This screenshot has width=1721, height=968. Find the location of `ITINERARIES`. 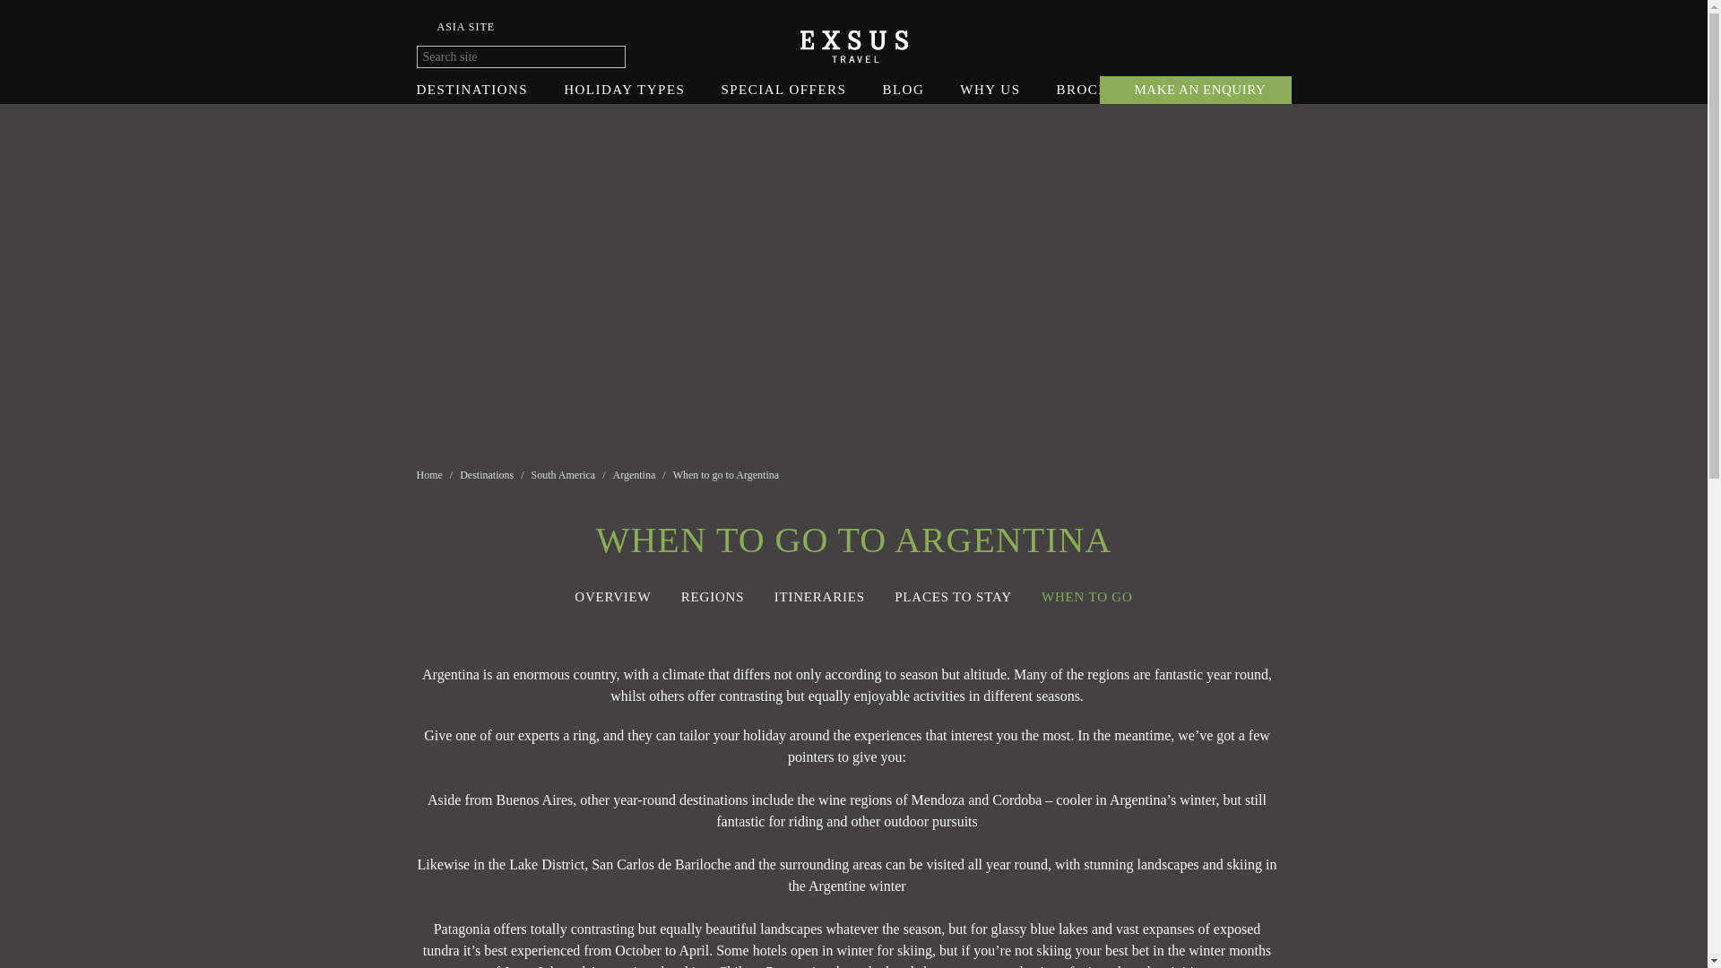

ITINERARIES is located at coordinates (819, 596).